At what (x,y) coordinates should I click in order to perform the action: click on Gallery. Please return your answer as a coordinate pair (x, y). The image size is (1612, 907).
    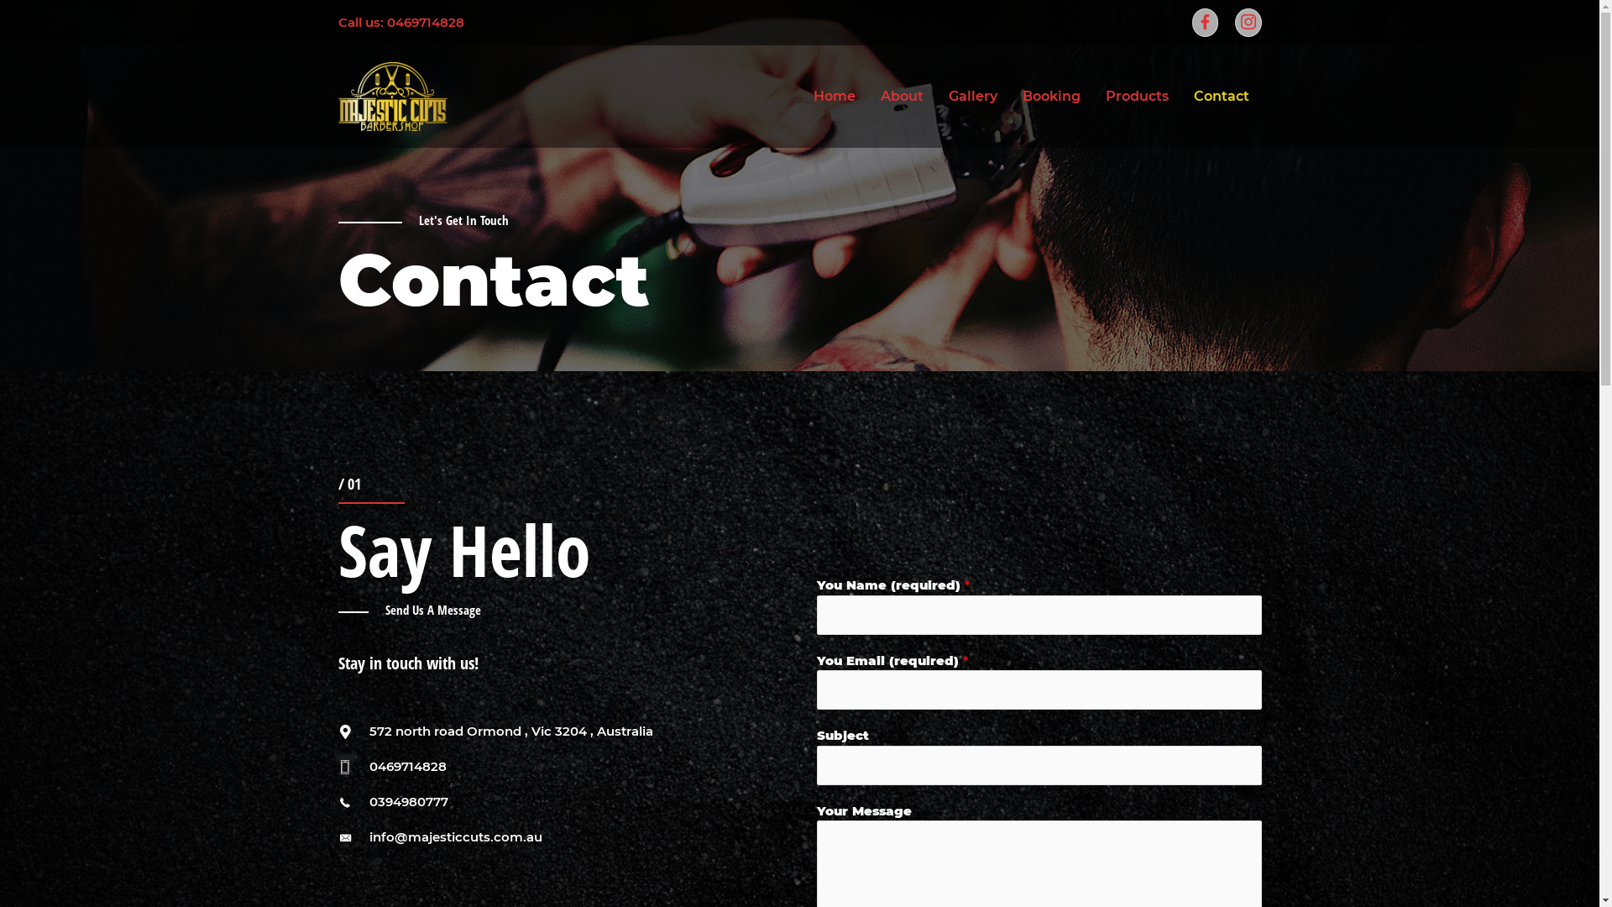
    Looking at the image, I should click on (973, 97).